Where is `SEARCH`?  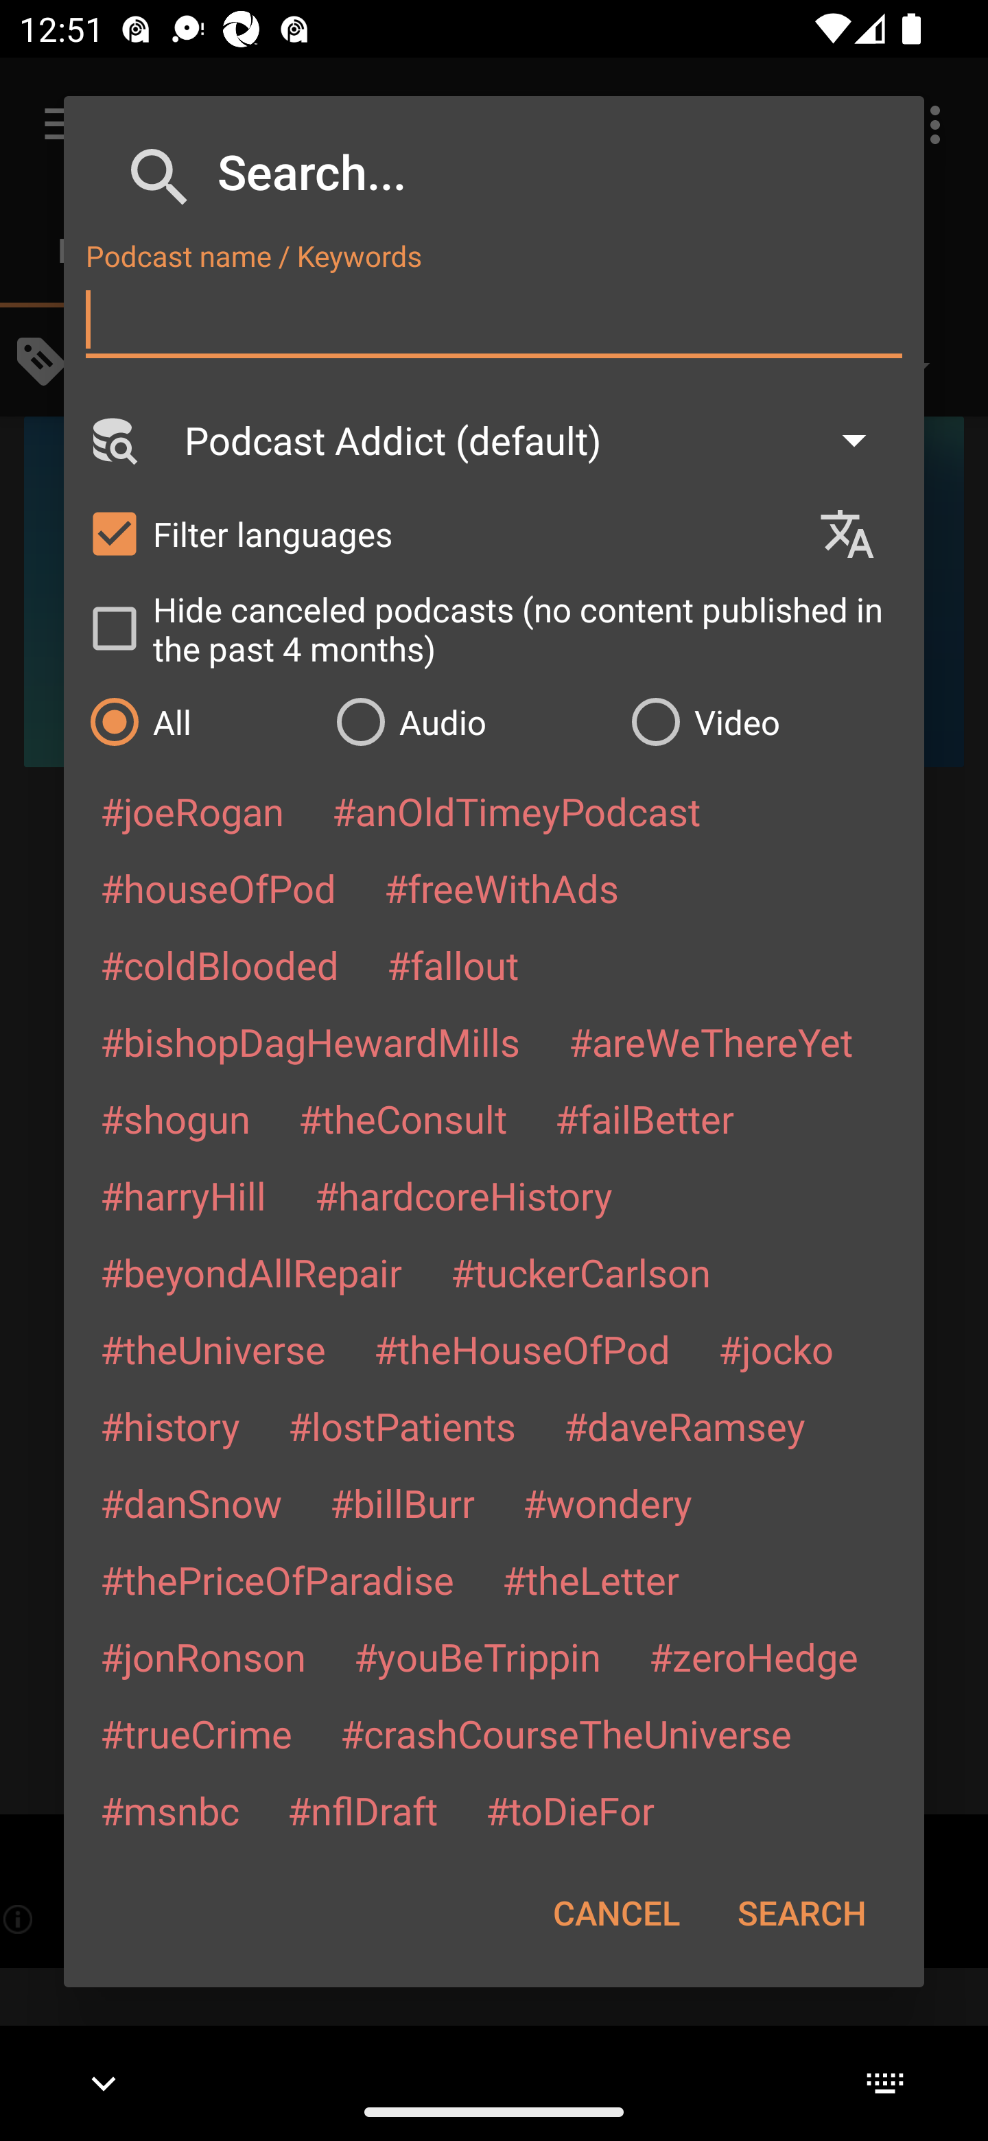
SEARCH is located at coordinates (801, 1912).